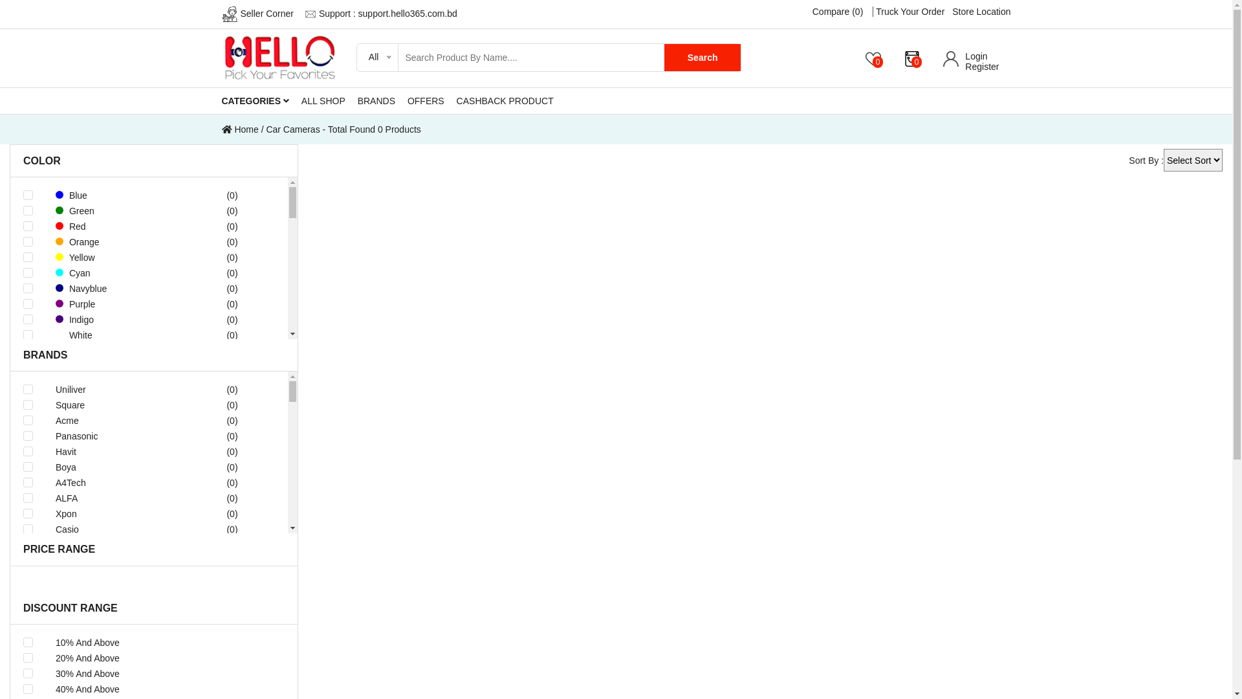 The image size is (1242, 699). What do you see at coordinates (115, 428) in the screenshot?
I see `Maroon` at bounding box center [115, 428].